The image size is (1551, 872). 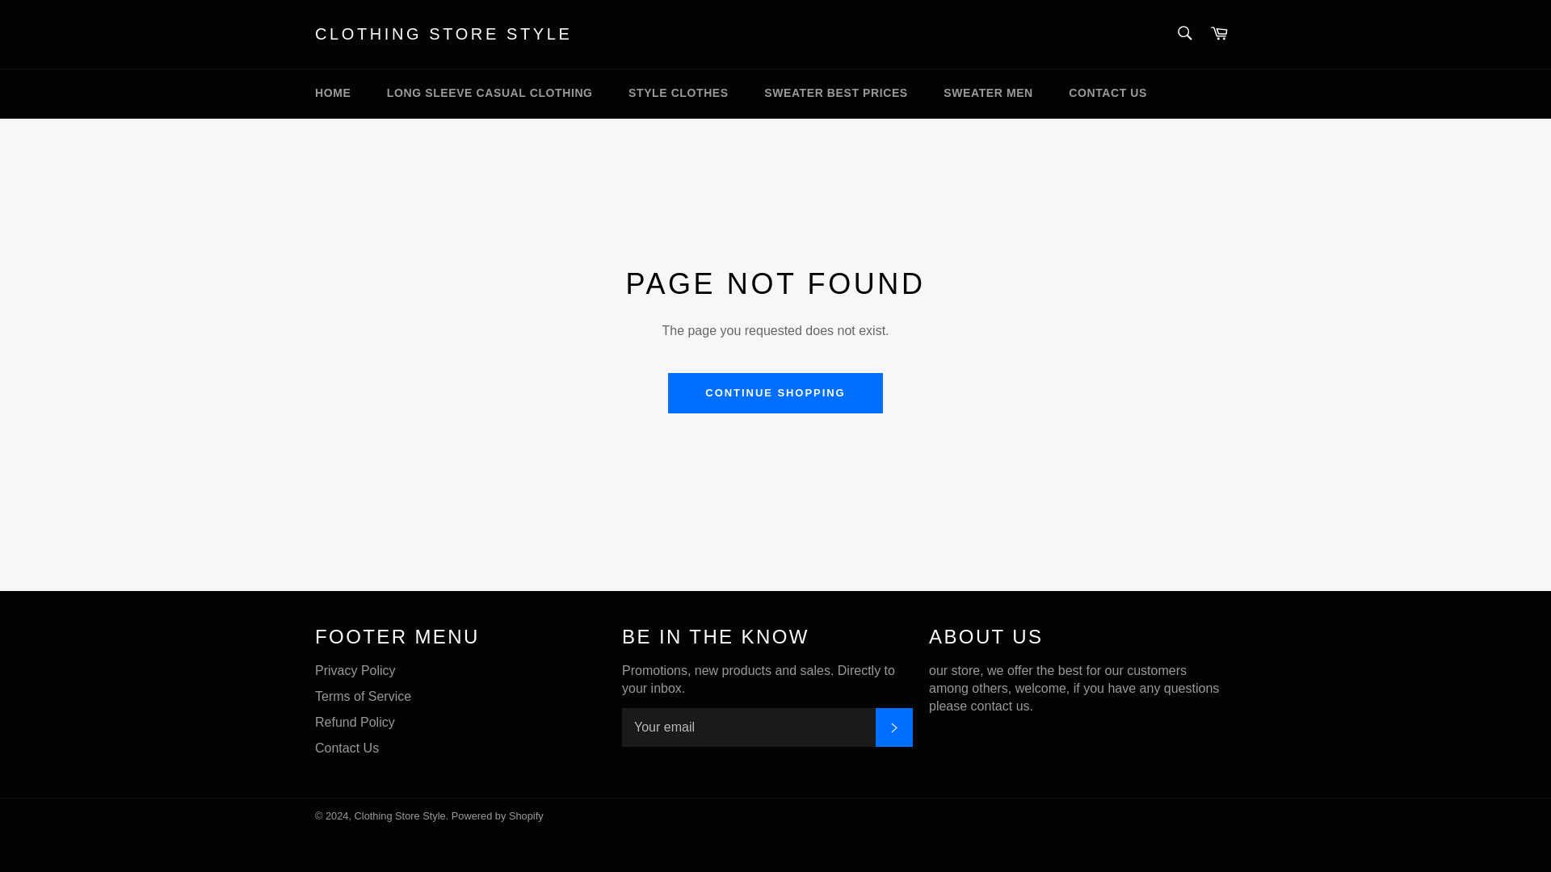 What do you see at coordinates (894, 727) in the screenshot?
I see `SUBSCRIBE` at bounding box center [894, 727].